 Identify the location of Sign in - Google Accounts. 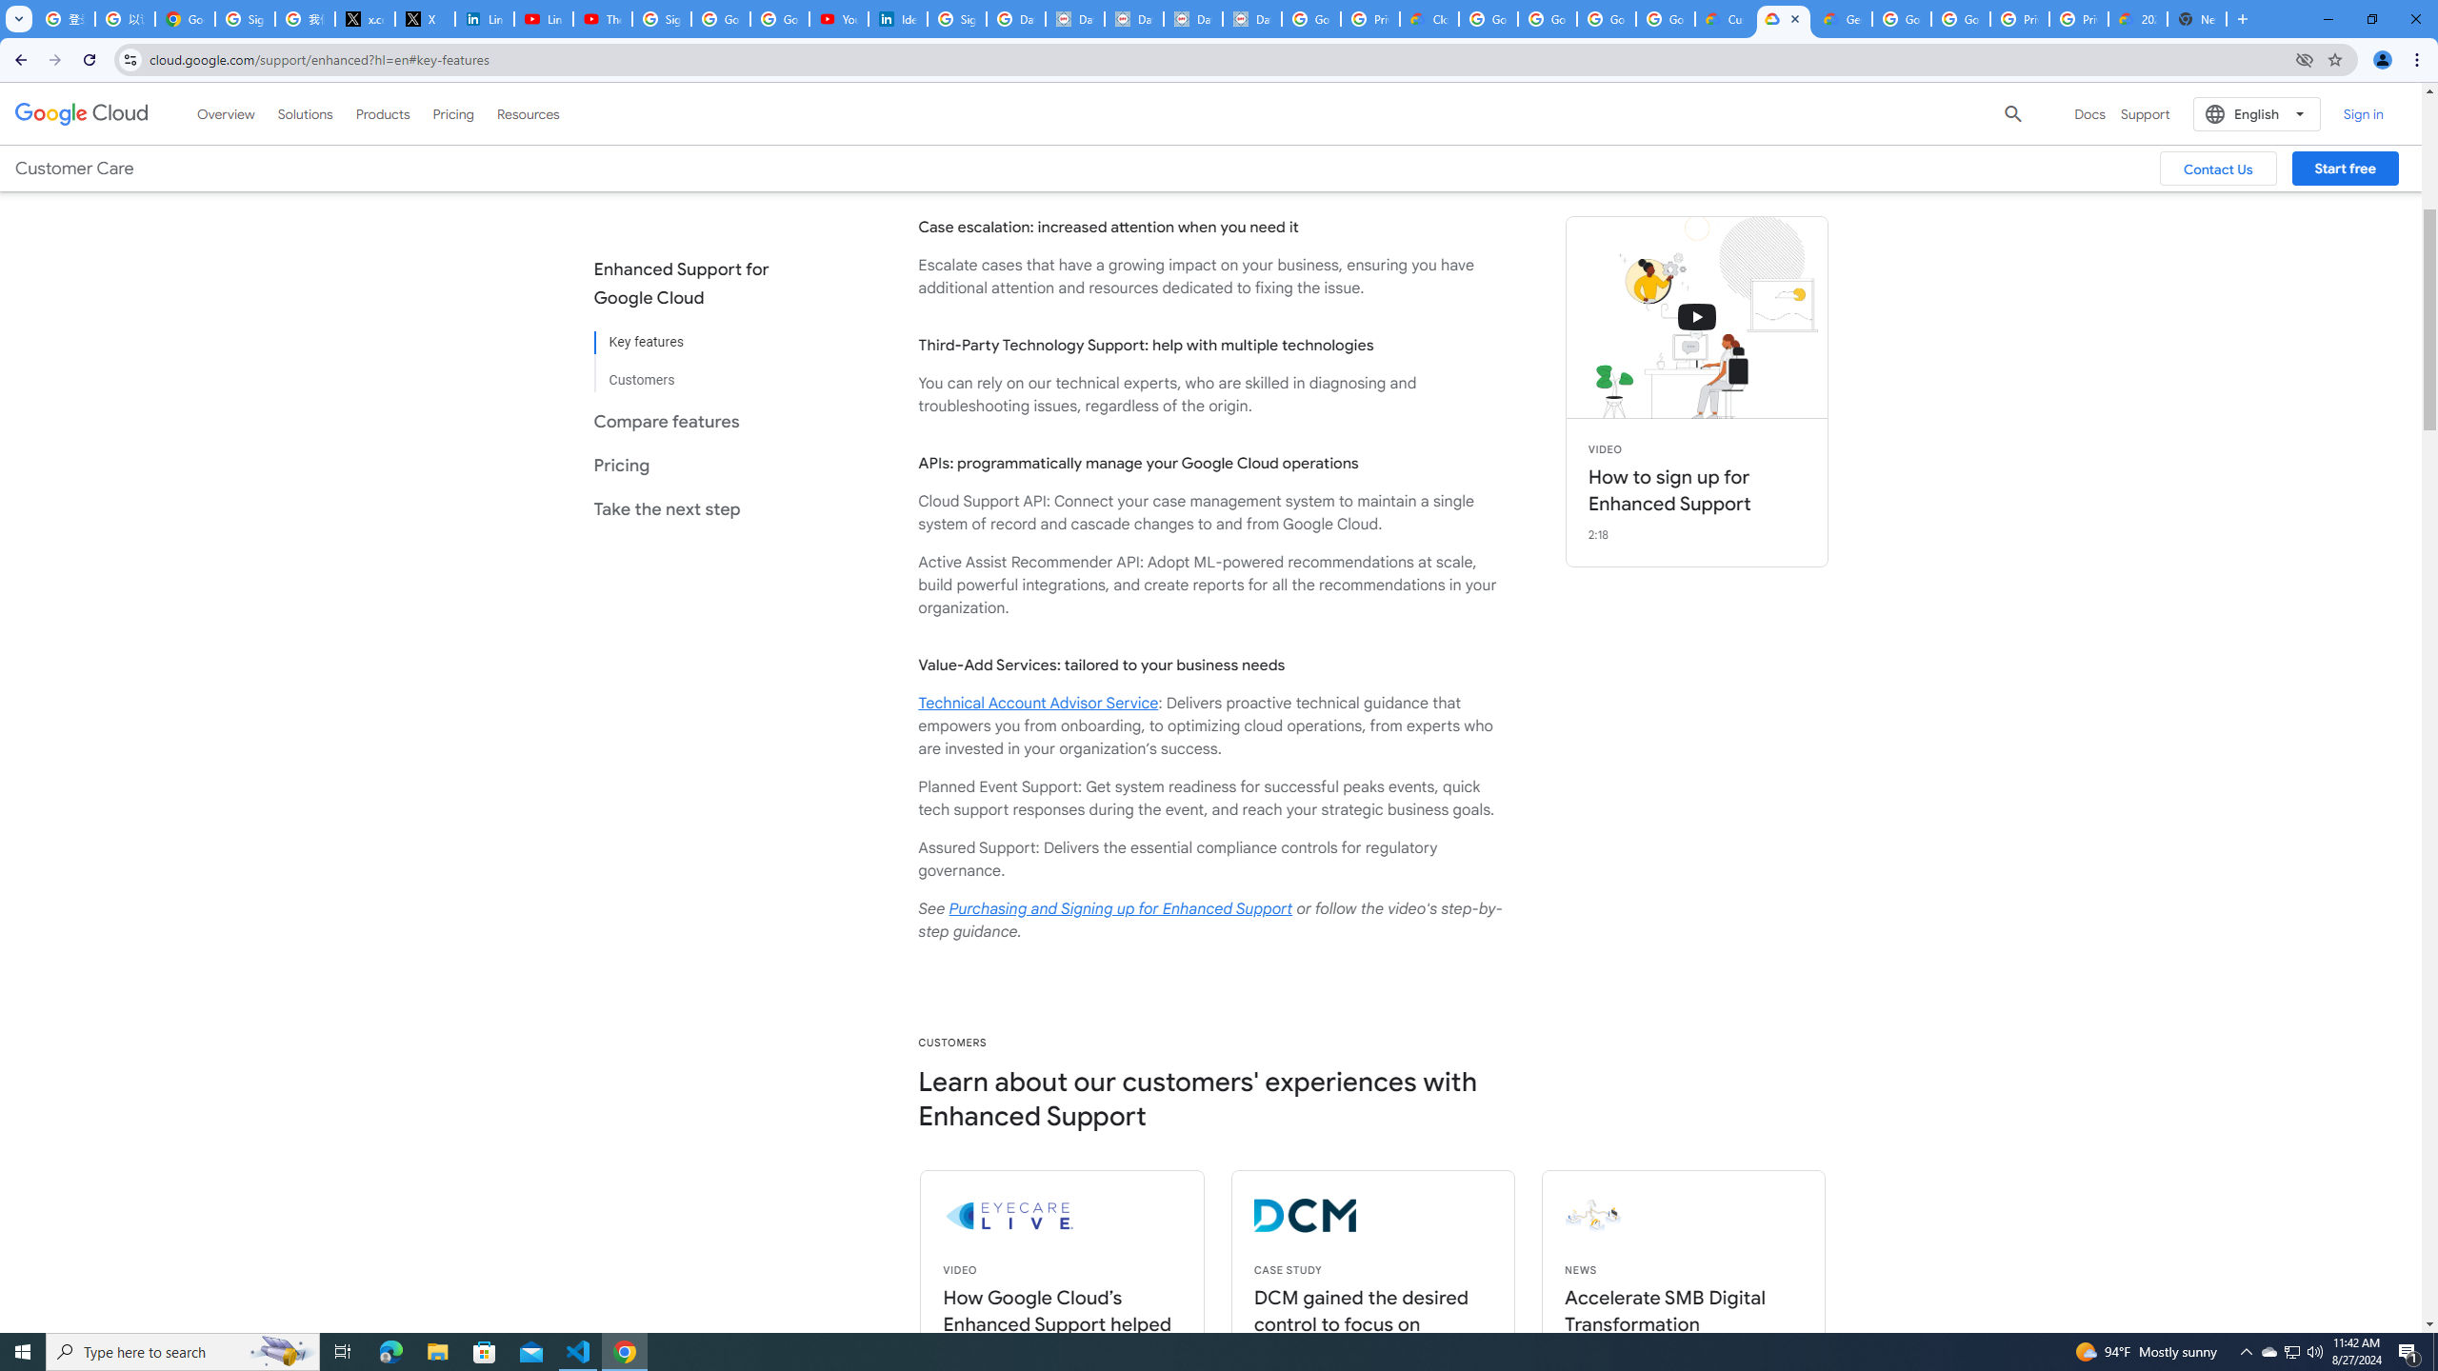
(661, 19).